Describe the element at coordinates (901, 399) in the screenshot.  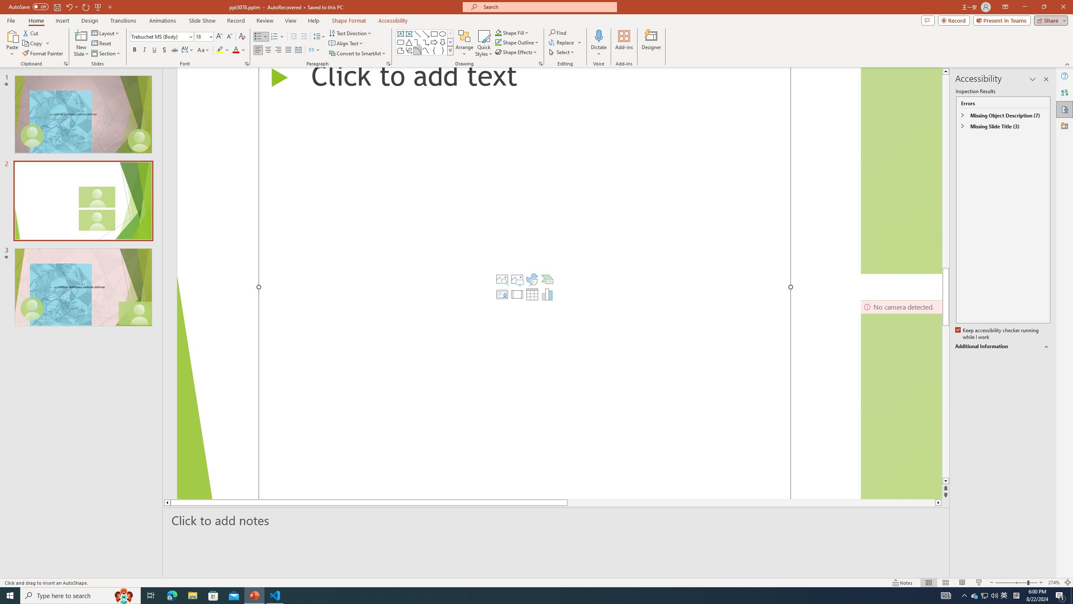
I see `Camera 3, No camera detected.` at that location.